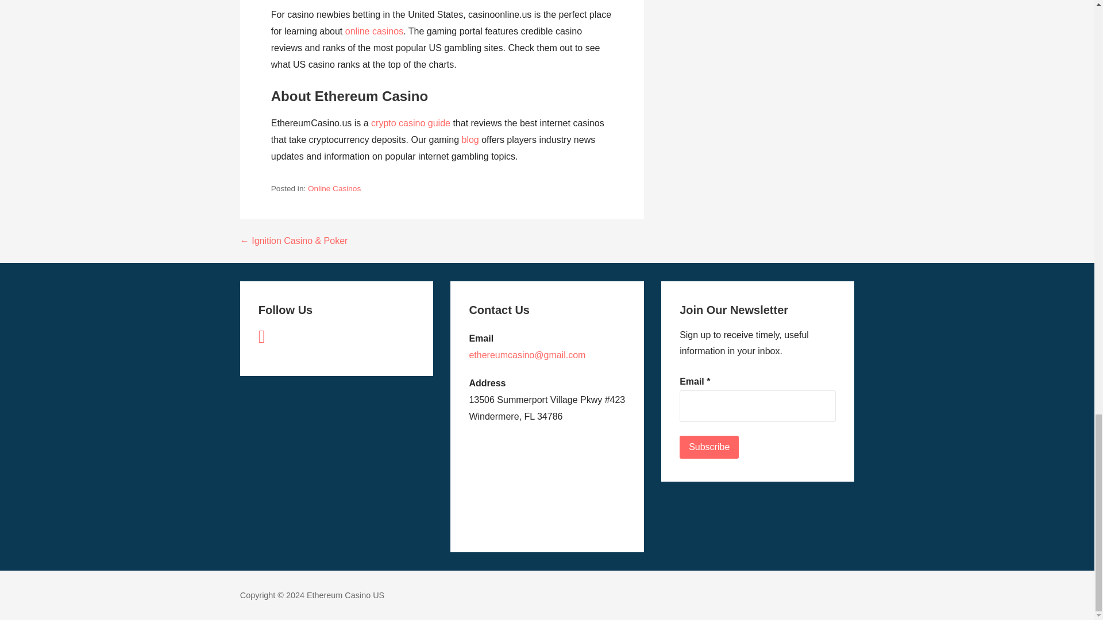 Image resolution: width=1103 pixels, height=620 pixels. I want to click on Online Casinos, so click(334, 188).